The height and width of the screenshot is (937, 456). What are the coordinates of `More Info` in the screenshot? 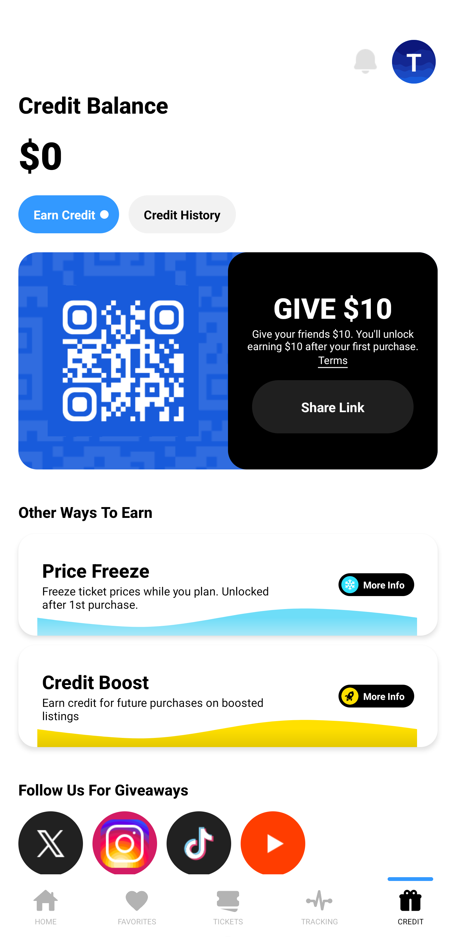 It's located at (376, 584).